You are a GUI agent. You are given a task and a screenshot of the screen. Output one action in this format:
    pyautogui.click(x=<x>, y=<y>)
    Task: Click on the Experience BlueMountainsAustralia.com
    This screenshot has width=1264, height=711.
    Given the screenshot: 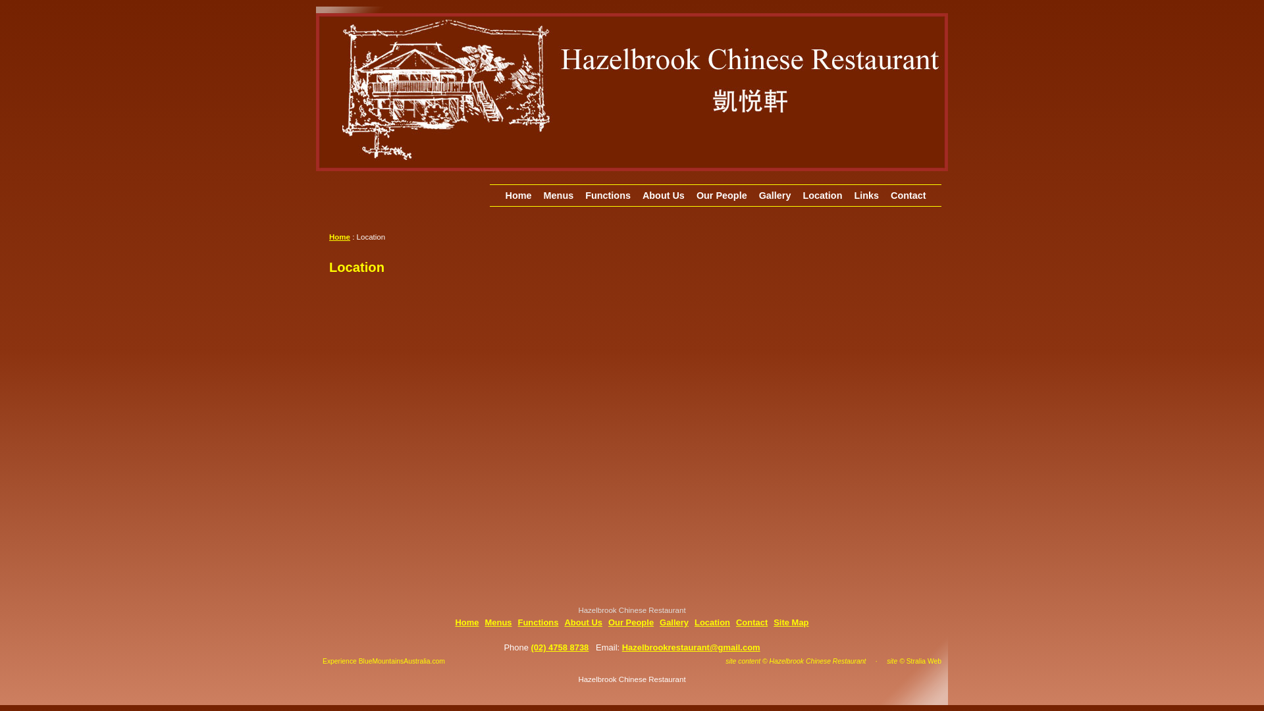 What is the action you would take?
    pyautogui.click(x=383, y=661)
    